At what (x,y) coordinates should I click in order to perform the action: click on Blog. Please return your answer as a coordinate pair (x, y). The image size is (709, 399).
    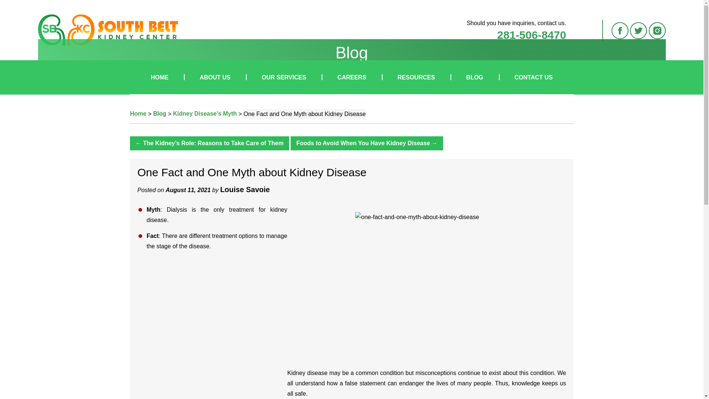
    Looking at the image, I should click on (160, 114).